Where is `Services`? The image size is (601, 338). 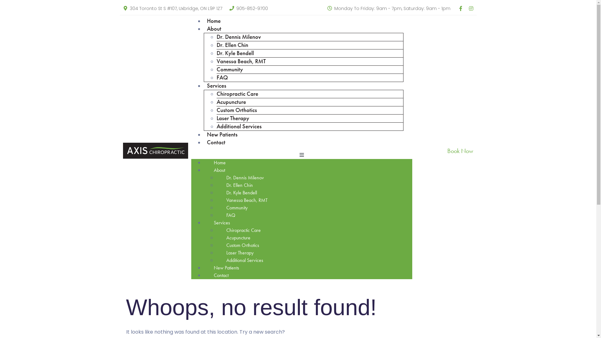
Services is located at coordinates (217, 86).